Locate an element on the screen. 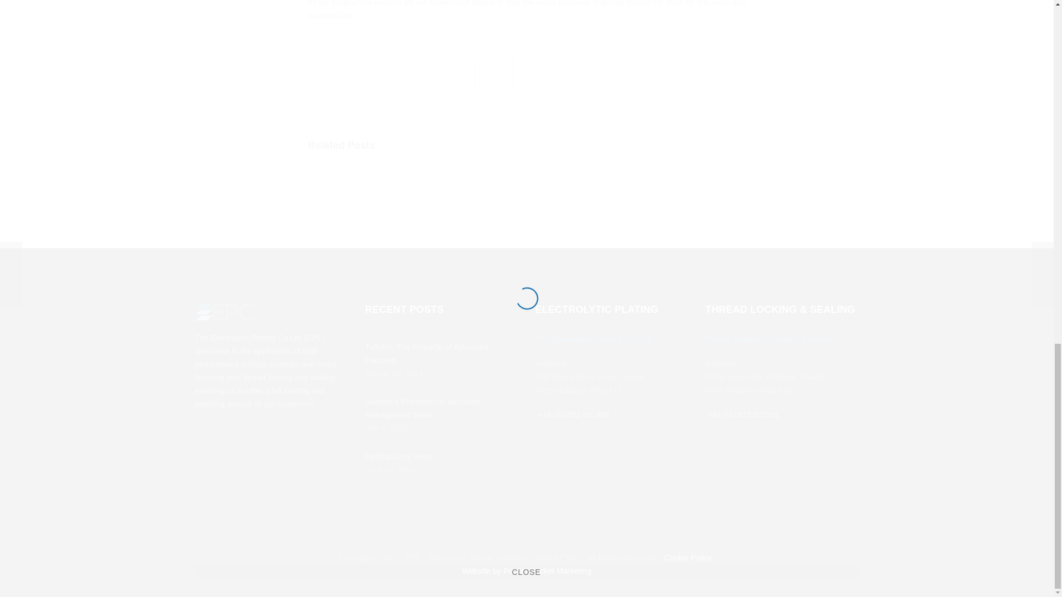 The height and width of the screenshot is (597, 1062). Share via Email is located at coordinates (626, 70).